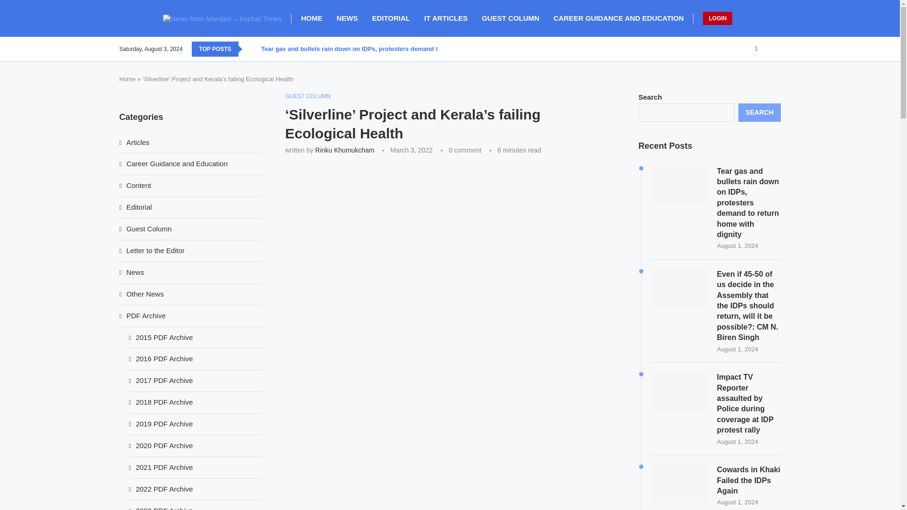 This screenshot has width=907, height=510. I want to click on EDITORIAL, so click(391, 18).